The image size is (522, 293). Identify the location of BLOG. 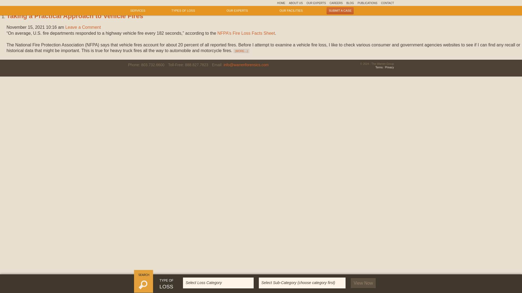
(350, 3).